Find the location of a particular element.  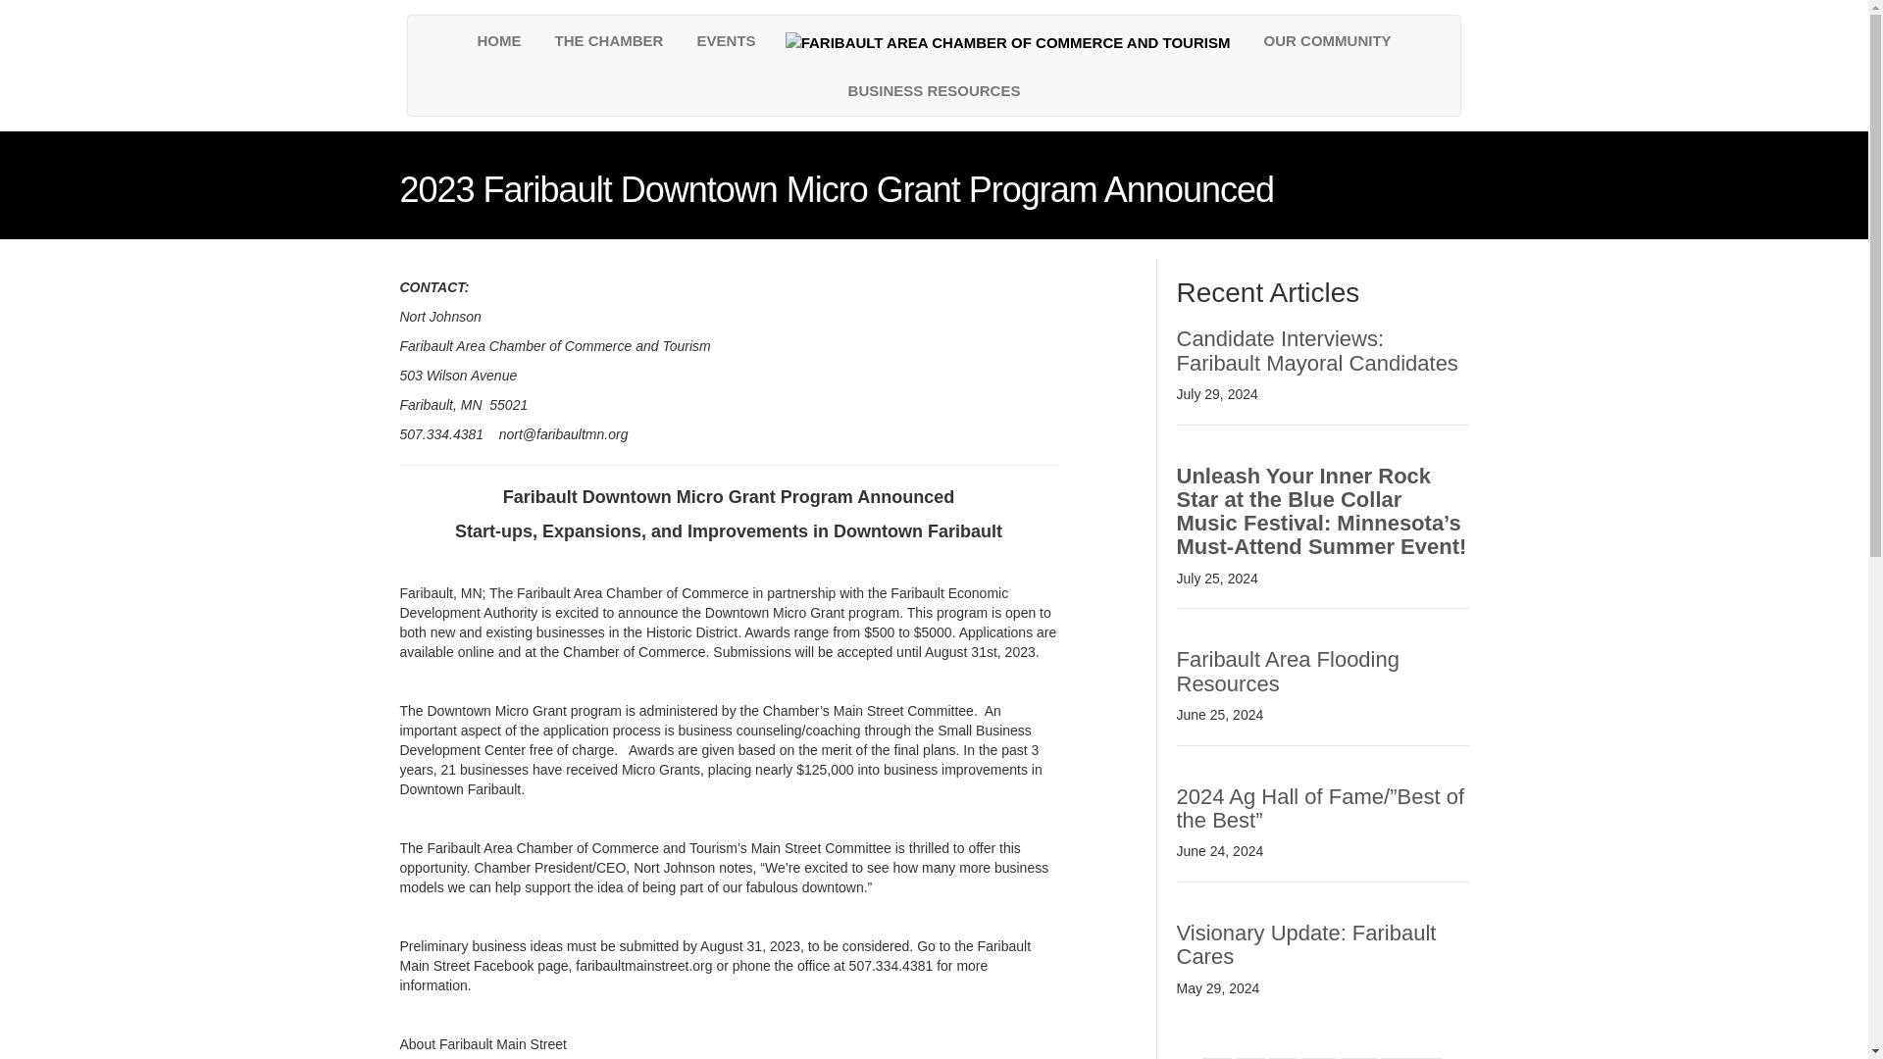

THE CHAMBER is located at coordinates (609, 40).